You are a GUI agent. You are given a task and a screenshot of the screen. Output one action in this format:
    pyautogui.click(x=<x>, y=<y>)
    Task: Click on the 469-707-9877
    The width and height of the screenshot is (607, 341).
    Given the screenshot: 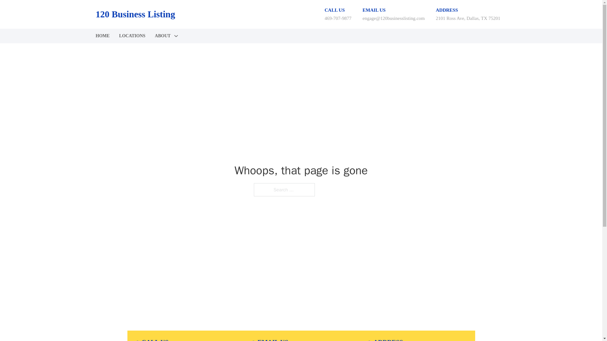 What is the action you would take?
    pyautogui.click(x=338, y=18)
    